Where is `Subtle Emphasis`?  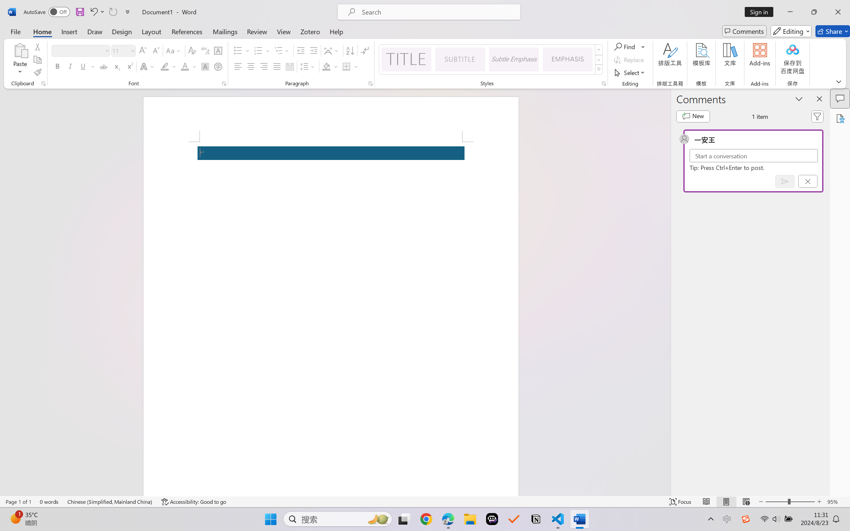 Subtle Emphasis is located at coordinates (514, 59).